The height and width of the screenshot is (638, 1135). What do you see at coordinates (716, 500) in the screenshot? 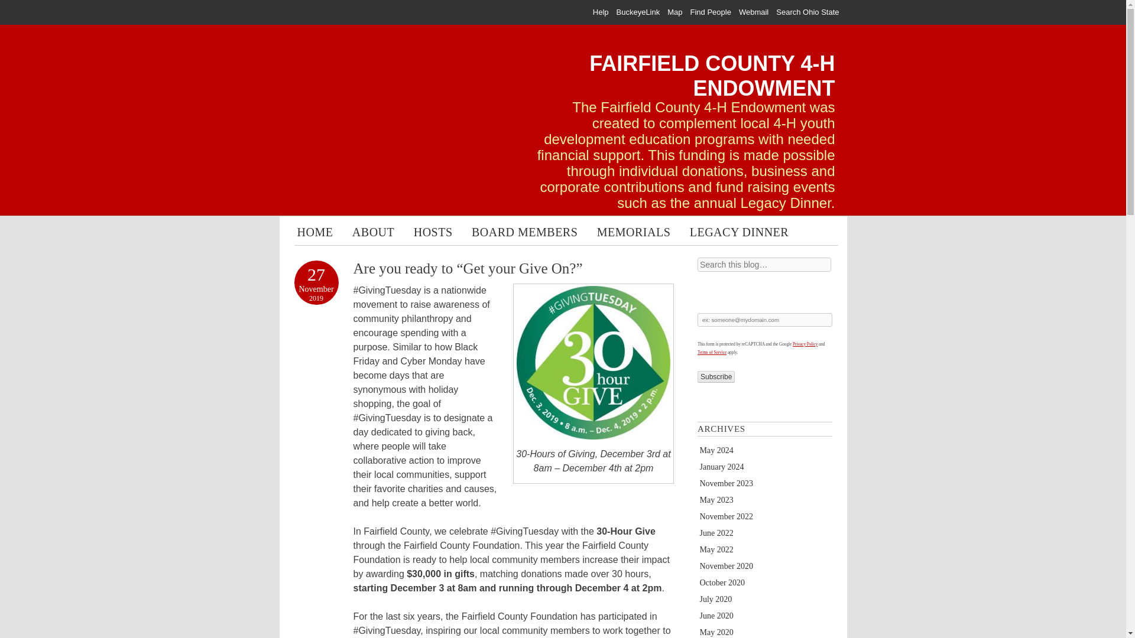
I see `May 2023` at bounding box center [716, 500].